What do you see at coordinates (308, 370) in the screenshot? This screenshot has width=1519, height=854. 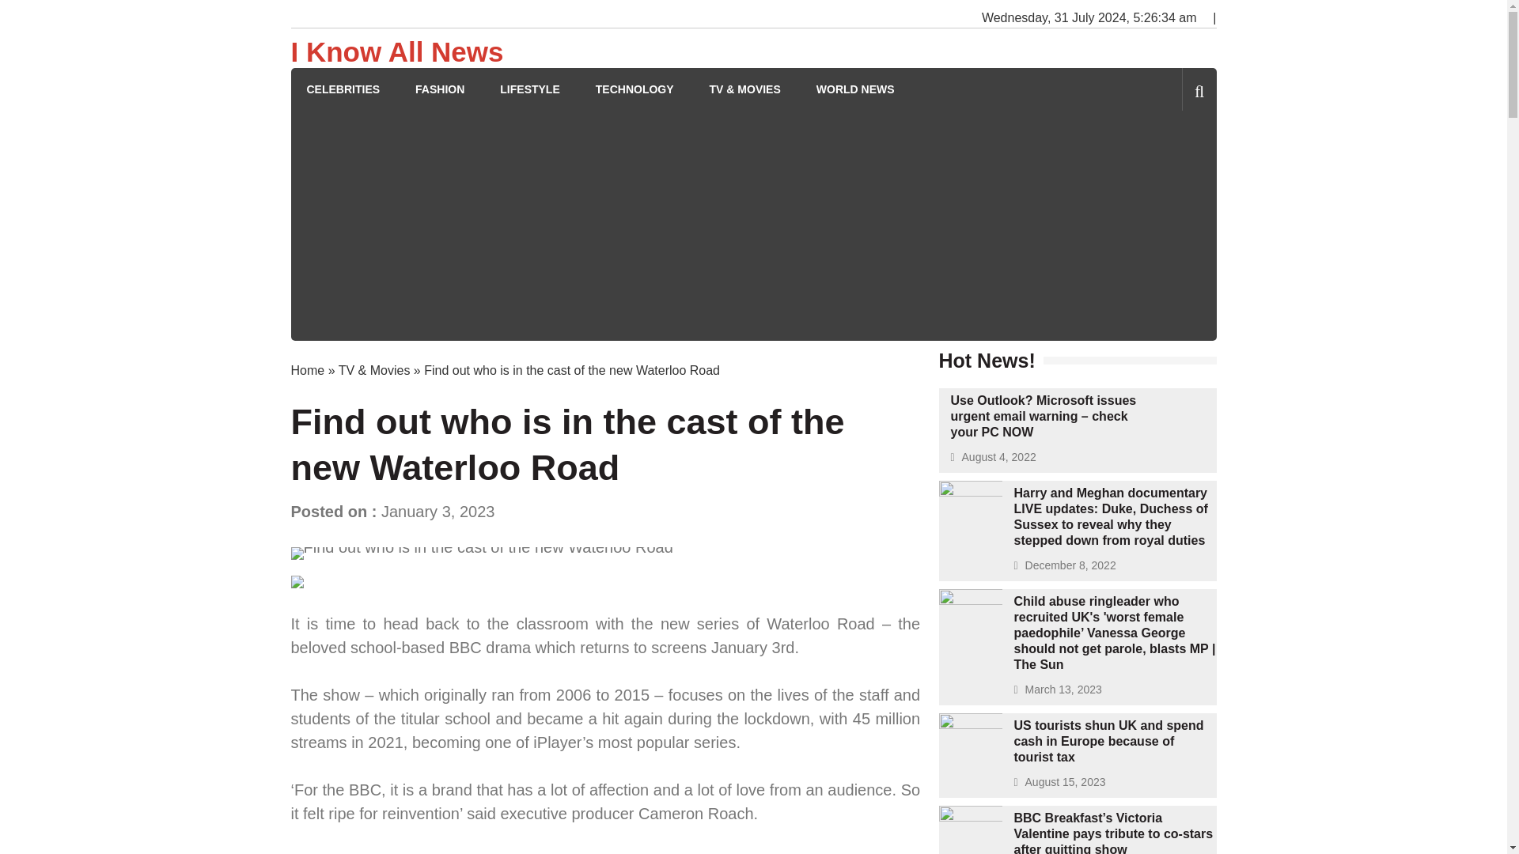 I see `Home` at bounding box center [308, 370].